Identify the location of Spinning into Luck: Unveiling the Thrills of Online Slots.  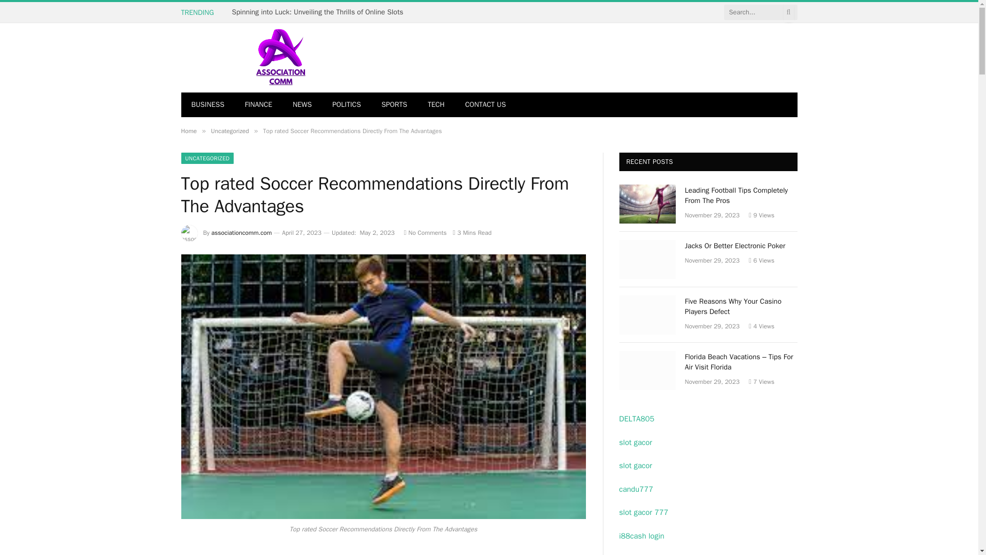
(320, 12).